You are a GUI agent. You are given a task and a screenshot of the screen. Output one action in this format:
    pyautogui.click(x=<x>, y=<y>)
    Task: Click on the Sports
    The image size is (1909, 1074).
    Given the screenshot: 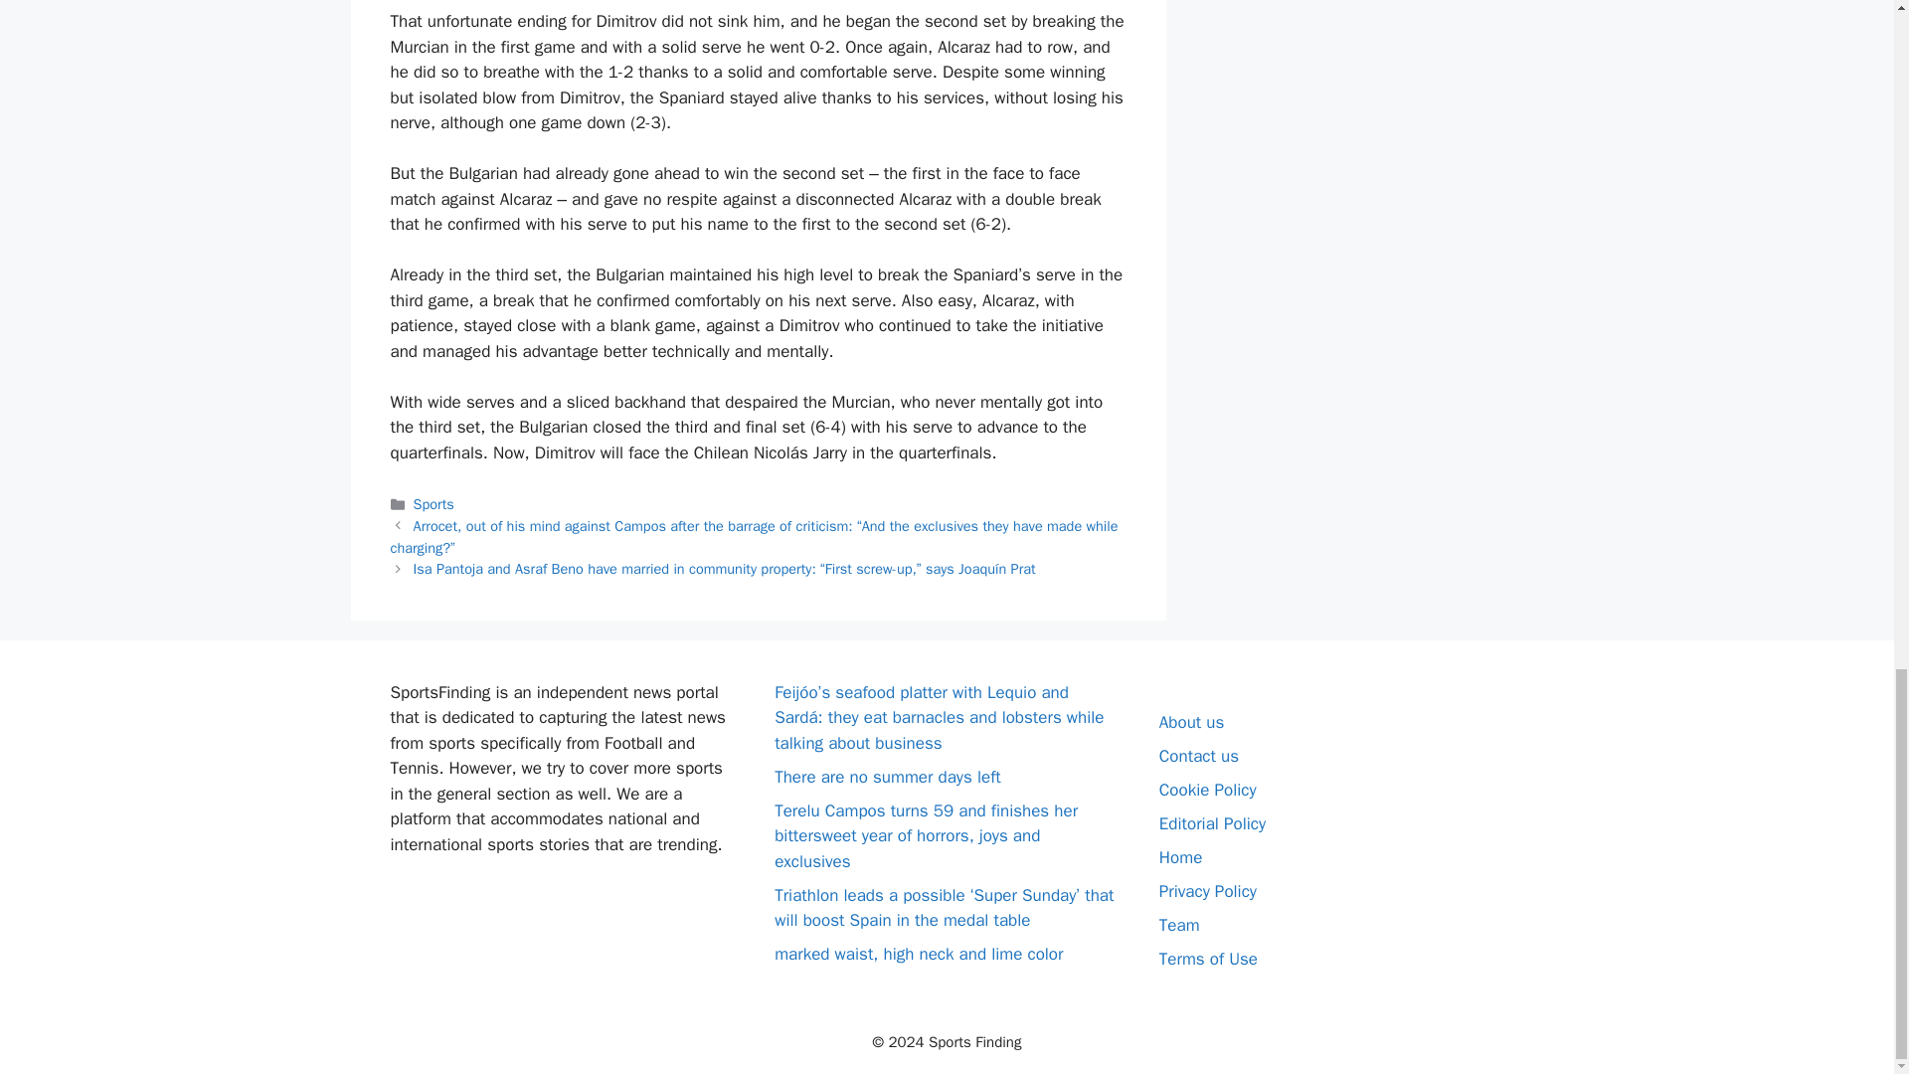 What is the action you would take?
    pyautogui.click(x=434, y=503)
    